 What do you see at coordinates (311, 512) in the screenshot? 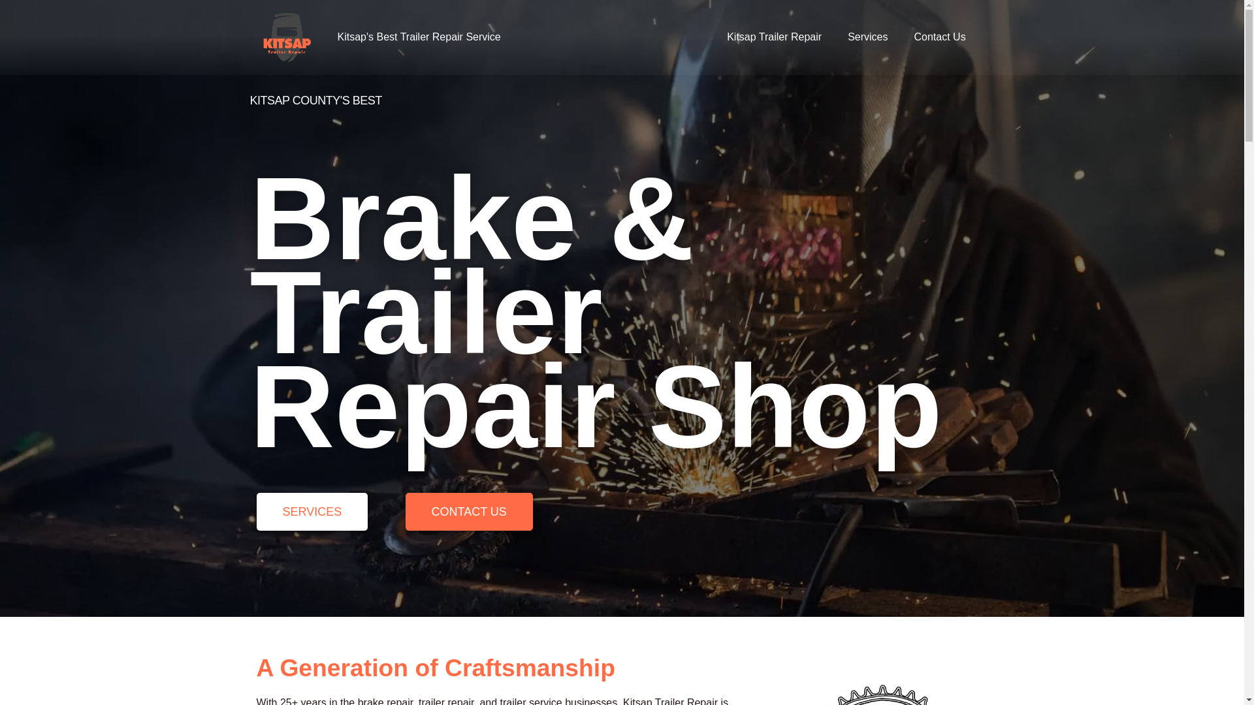
I see `SERVICES` at bounding box center [311, 512].